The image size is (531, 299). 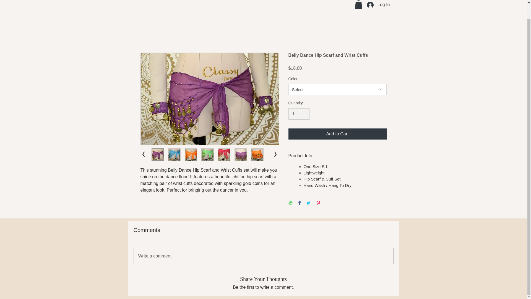 What do you see at coordinates (378, 5) in the screenshot?
I see `Log In` at bounding box center [378, 5].